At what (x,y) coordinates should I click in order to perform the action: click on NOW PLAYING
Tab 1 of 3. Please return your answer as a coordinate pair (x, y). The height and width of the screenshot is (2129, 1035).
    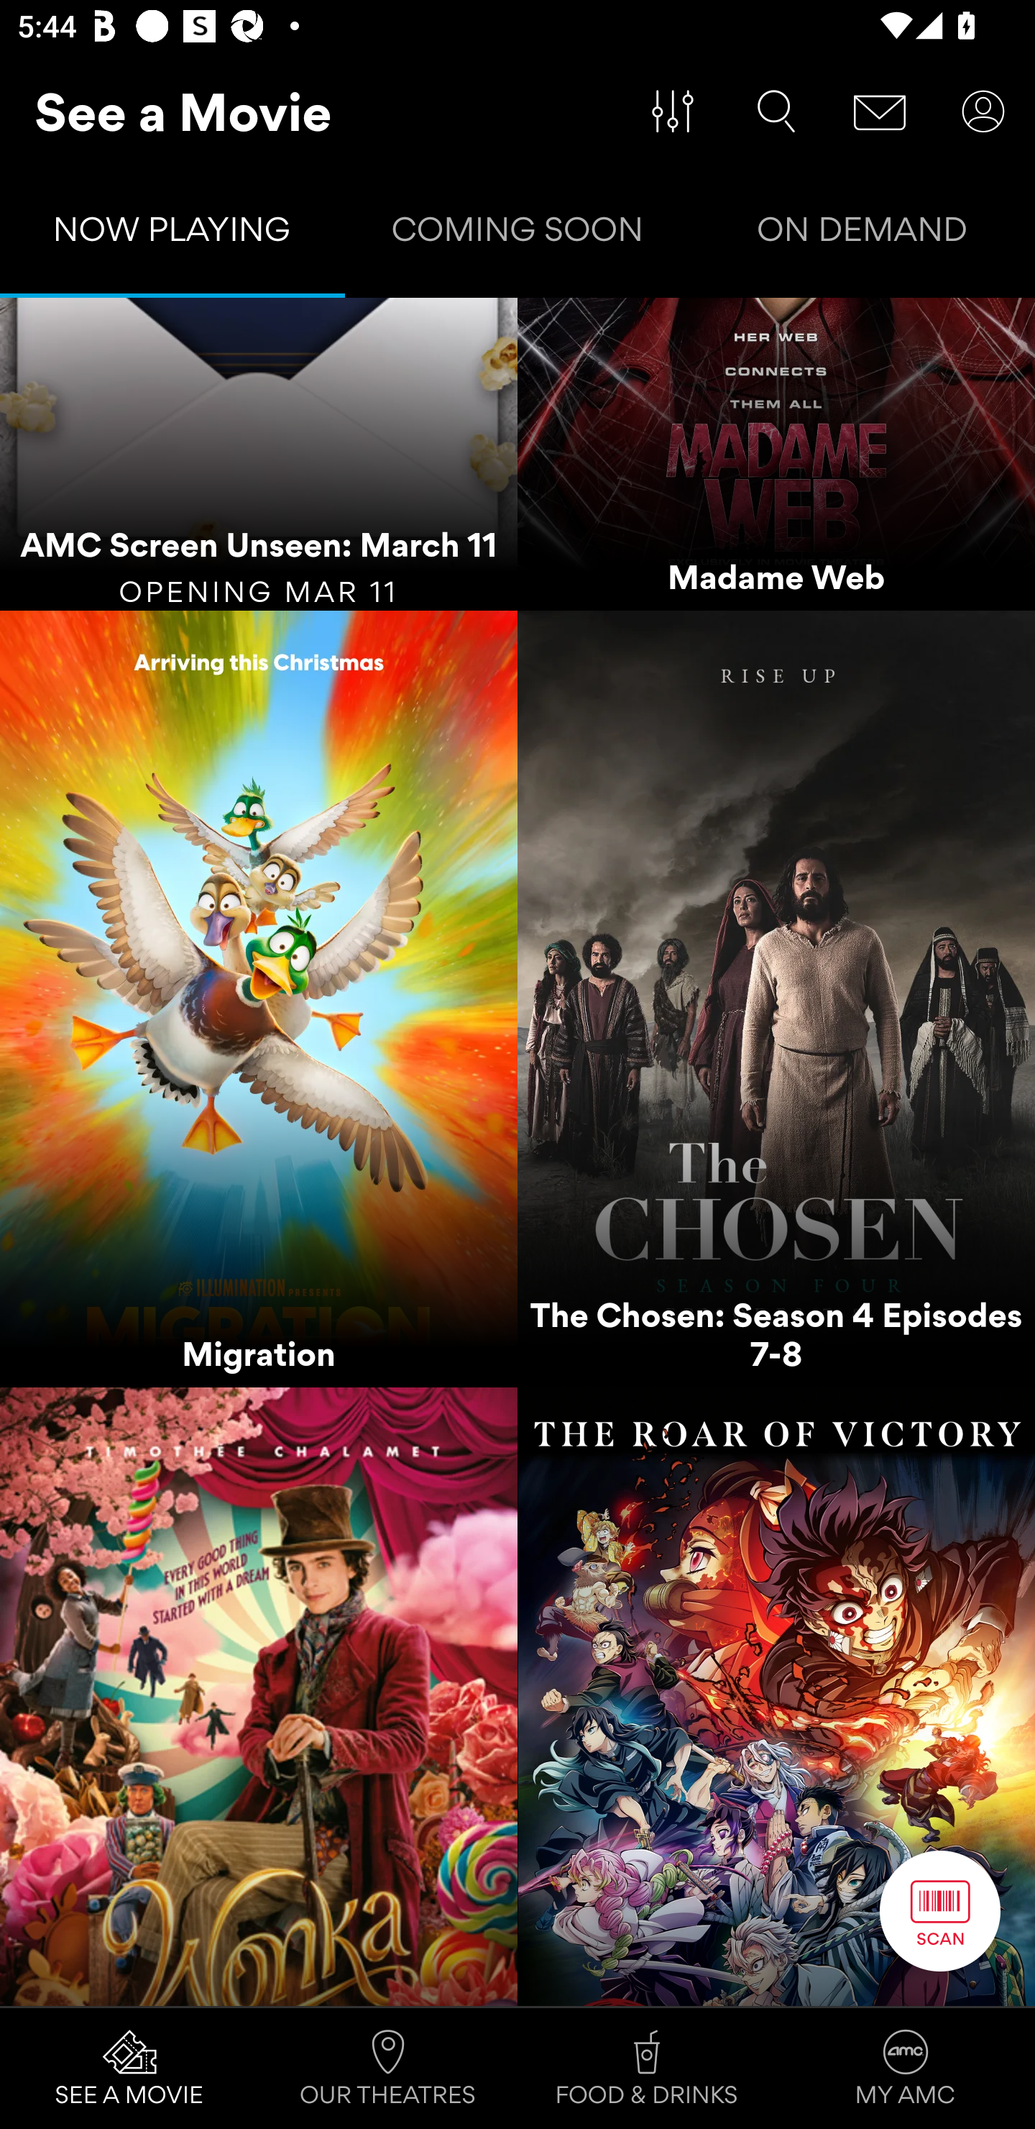
    Looking at the image, I should click on (172, 234).